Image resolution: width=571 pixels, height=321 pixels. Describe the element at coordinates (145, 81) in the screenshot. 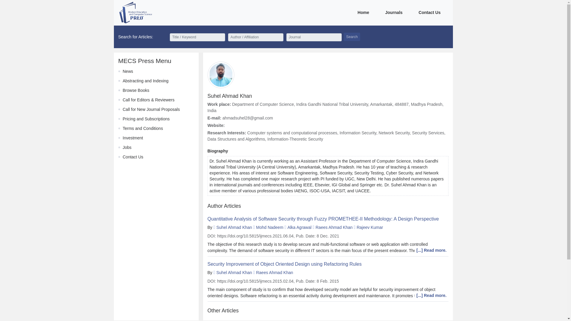

I see `Abstracting and Indexing` at that location.